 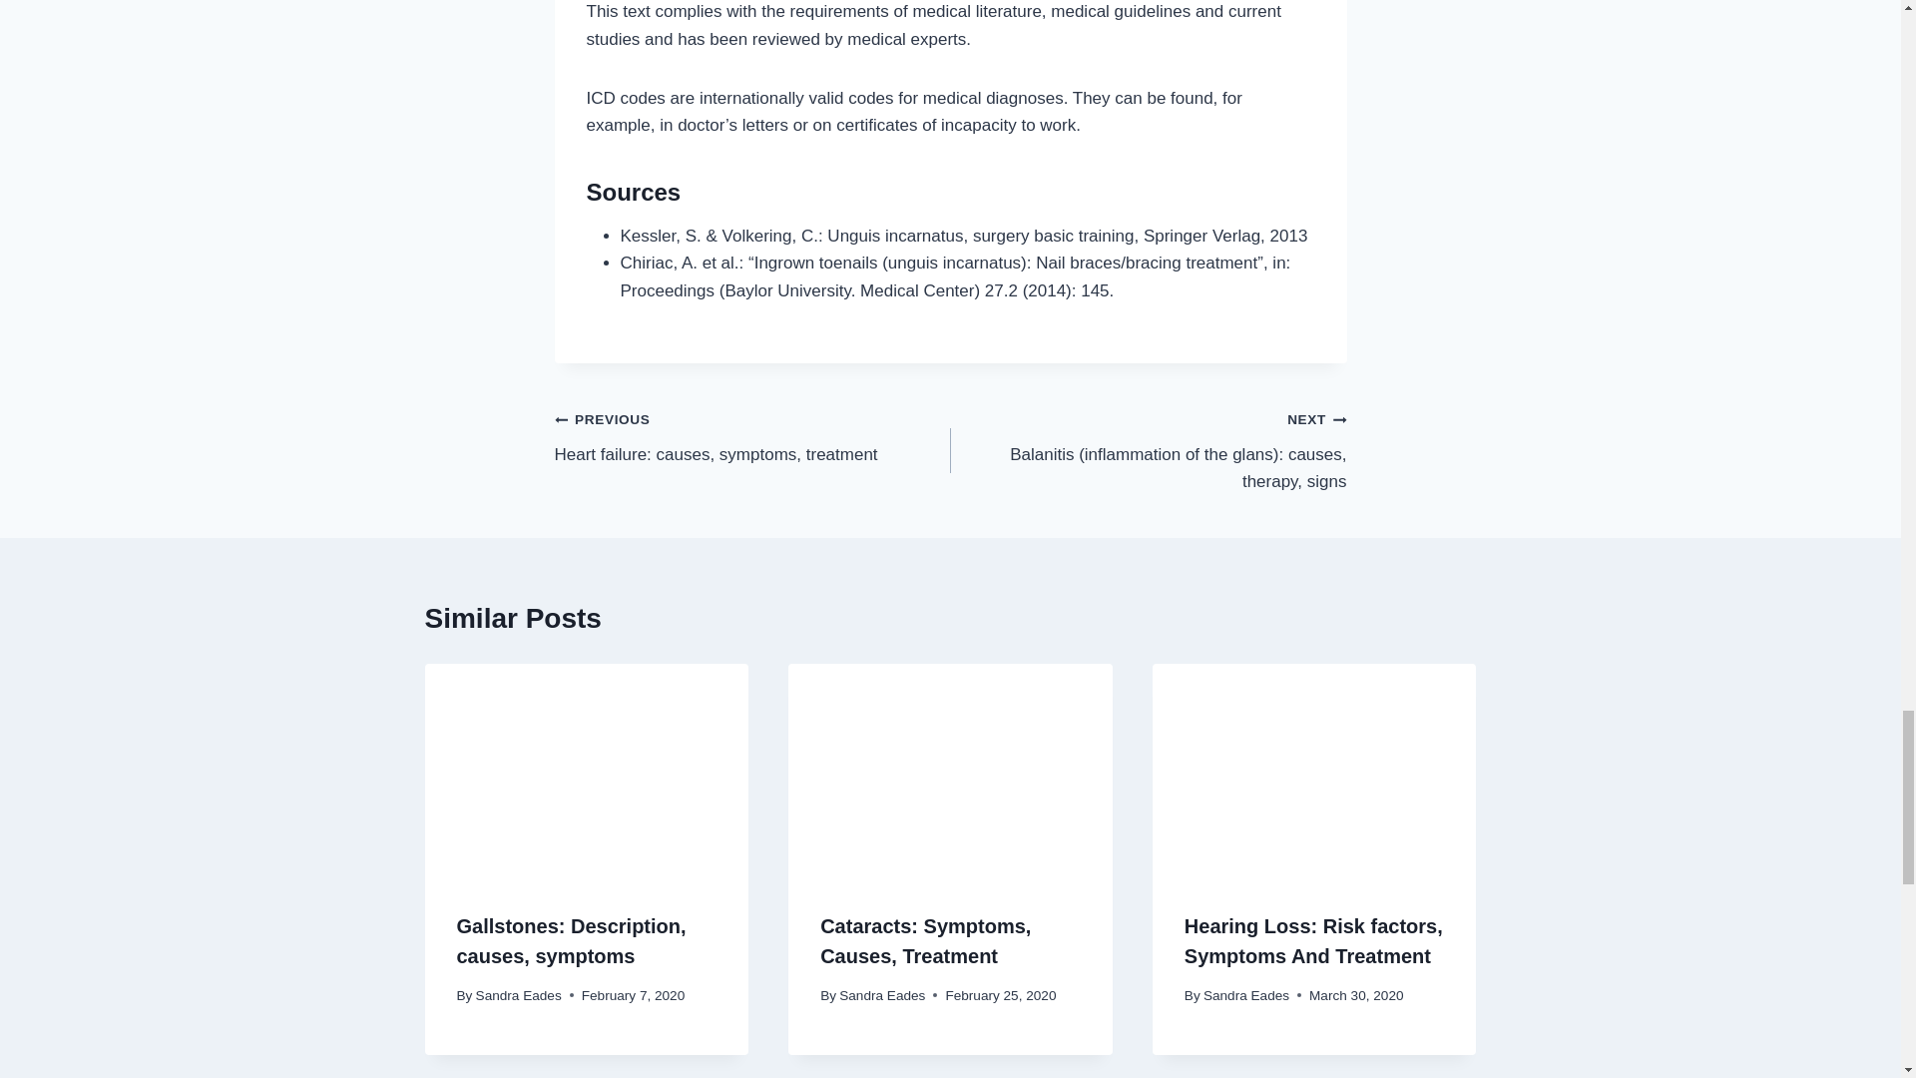 What do you see at coordinates (924, 940) in the screenshot?
I see `Cataracts: Symptoms, Causes, Treatment` at bounding box center [924, 940].